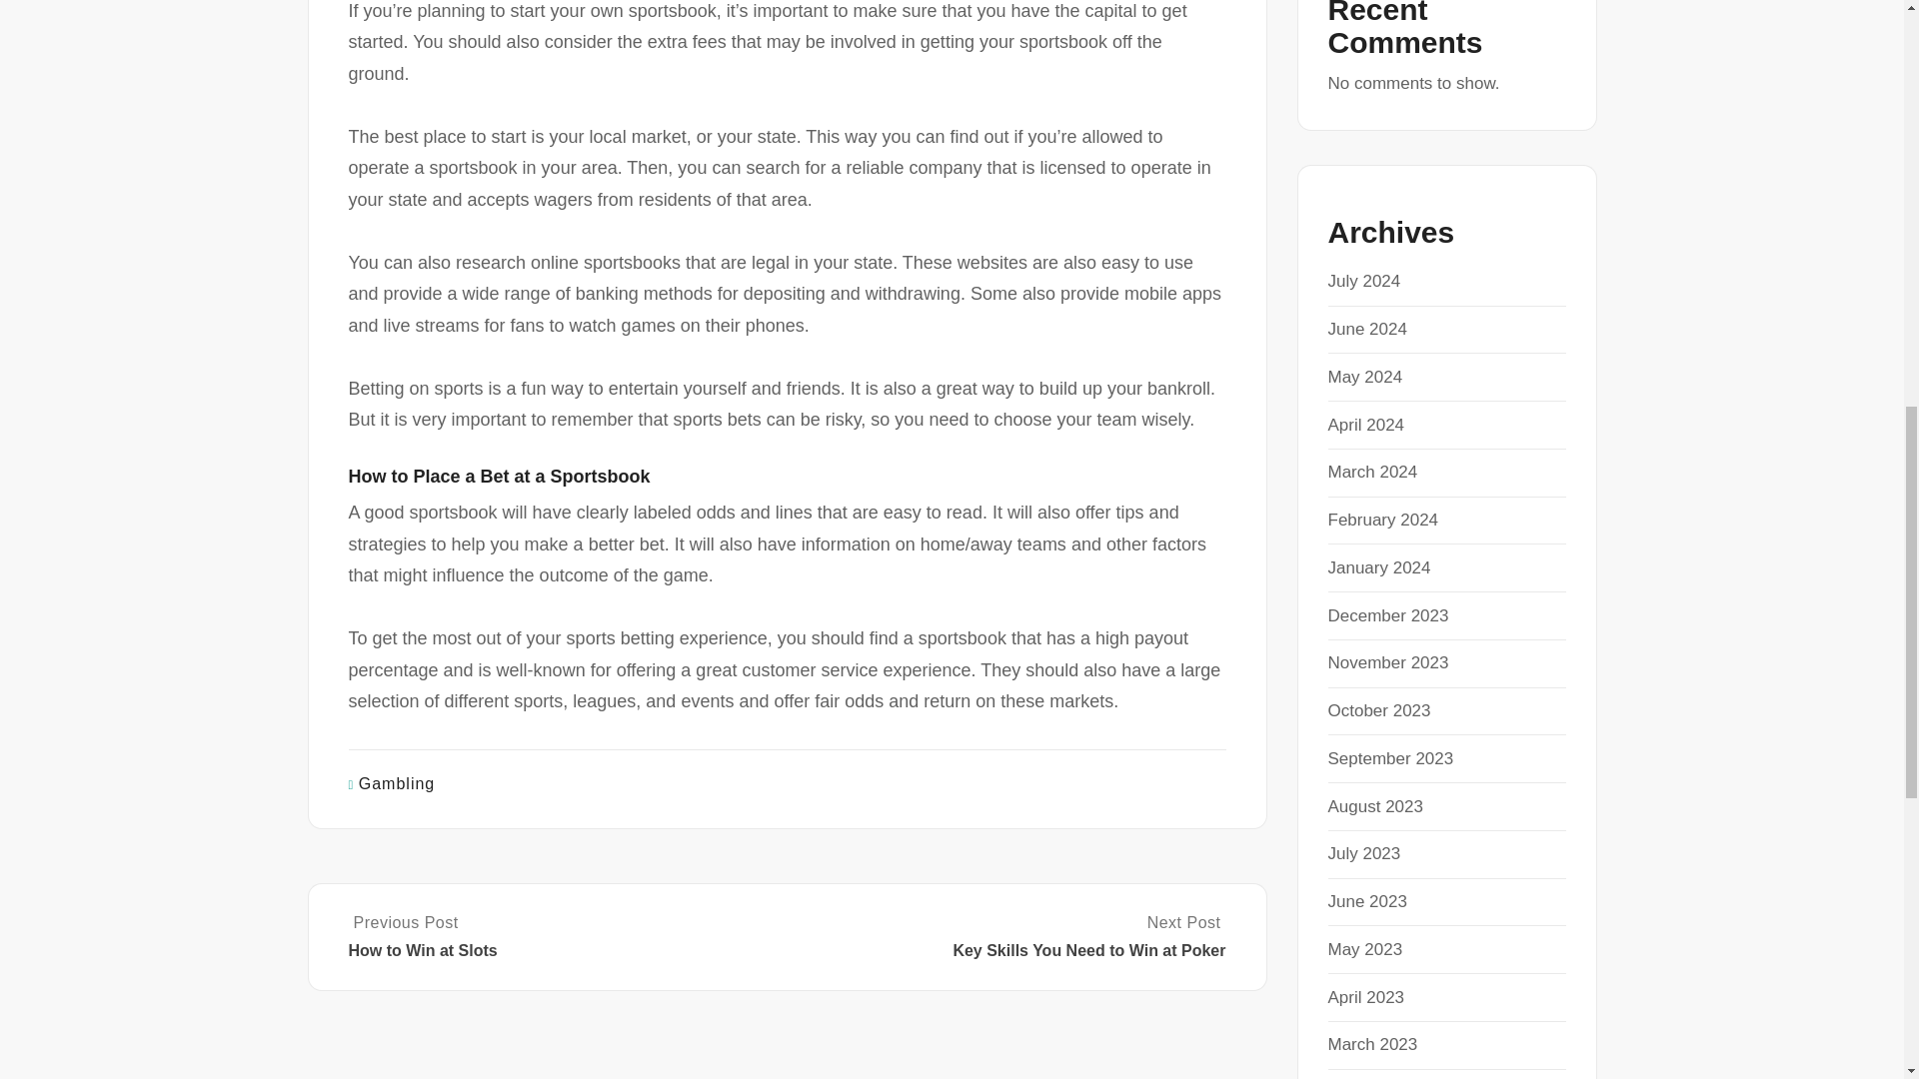  What do you see at coordinates (1363, 853) in the screenshot?
I see `July 2023` at bounding box center [1363, 853].